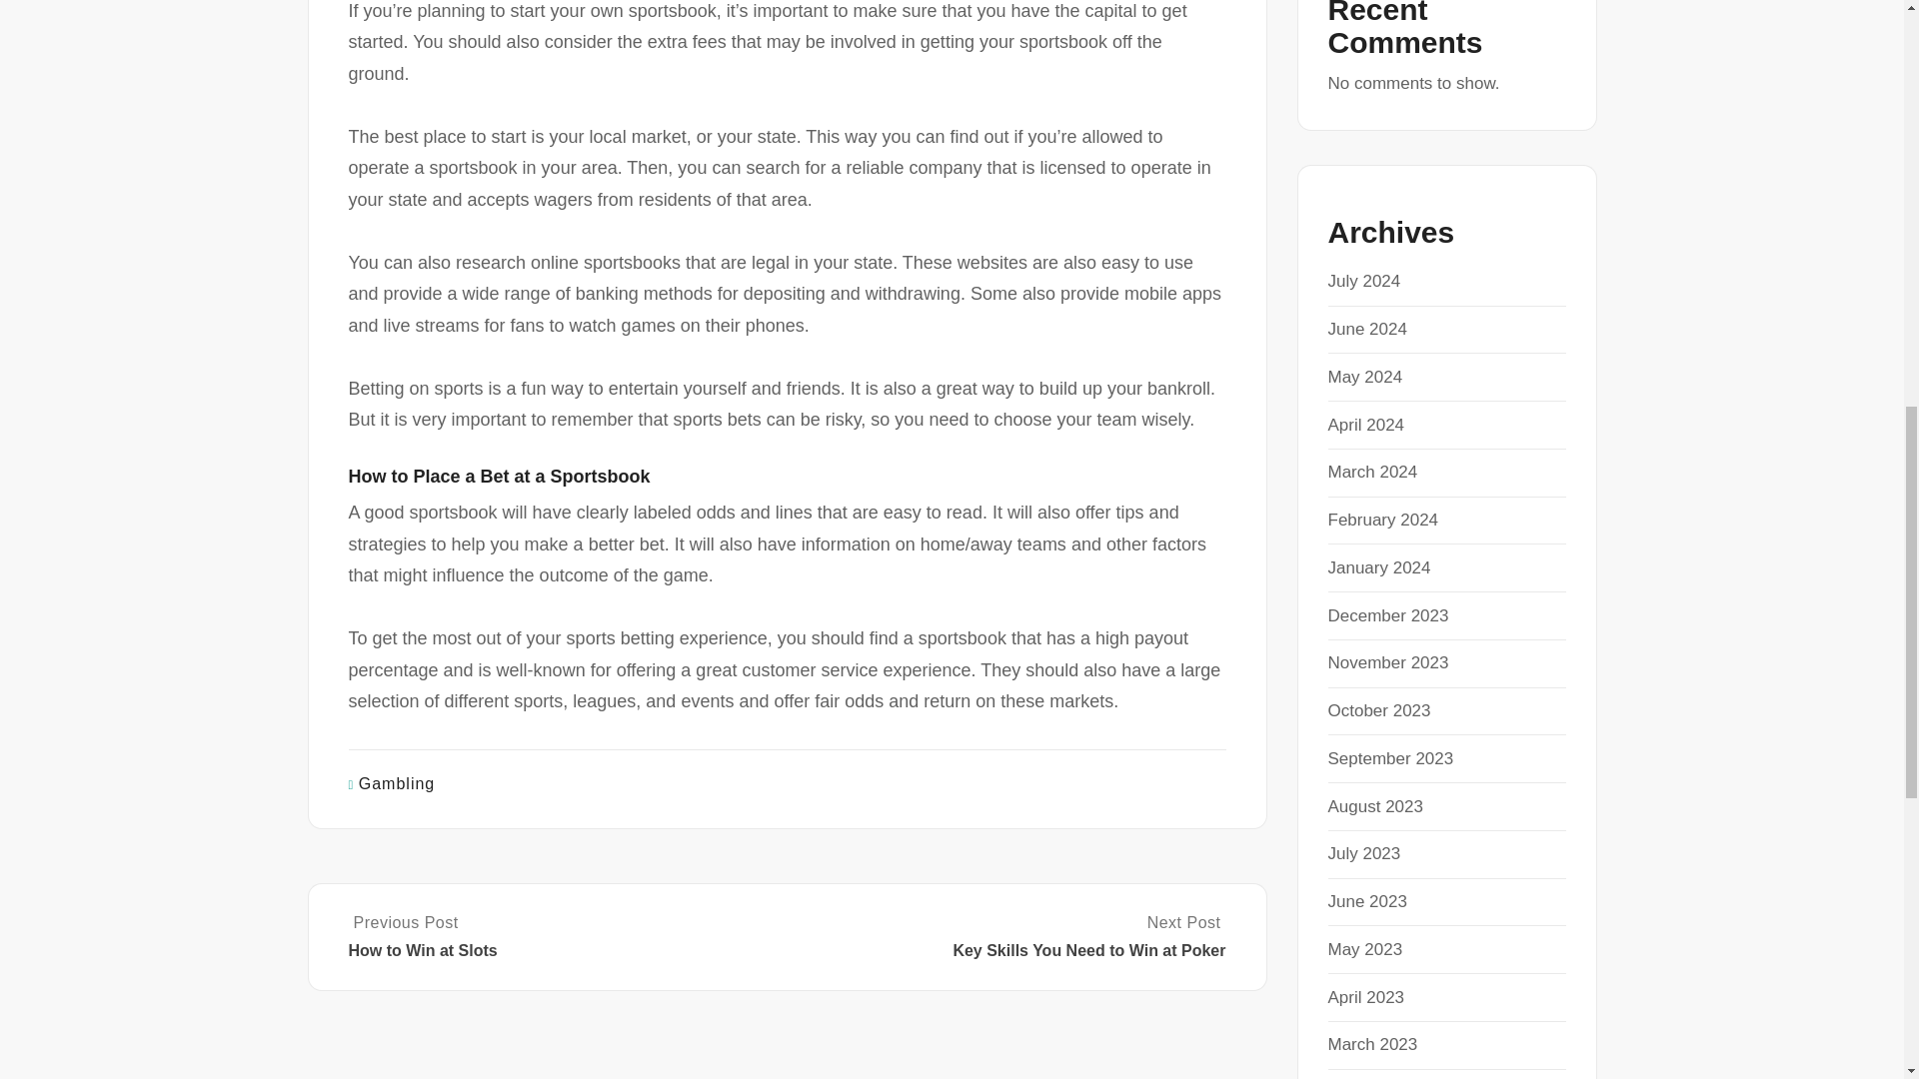  What do you see at coordinates (1363, 853) in the screenshot?
I see `July 2023` at bounding box center [1363, 853].